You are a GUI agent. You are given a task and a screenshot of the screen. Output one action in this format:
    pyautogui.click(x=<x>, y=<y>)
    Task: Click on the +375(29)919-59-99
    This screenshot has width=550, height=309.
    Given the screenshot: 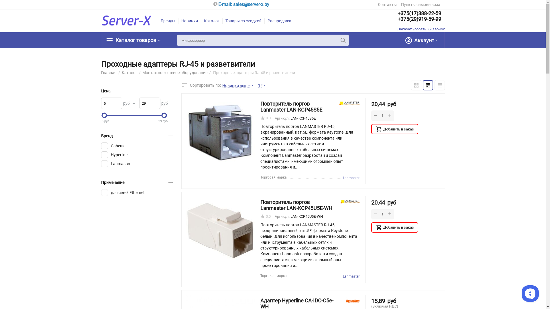 What is the action you would take?
    pyautogui.click(x=421, y=19)
    